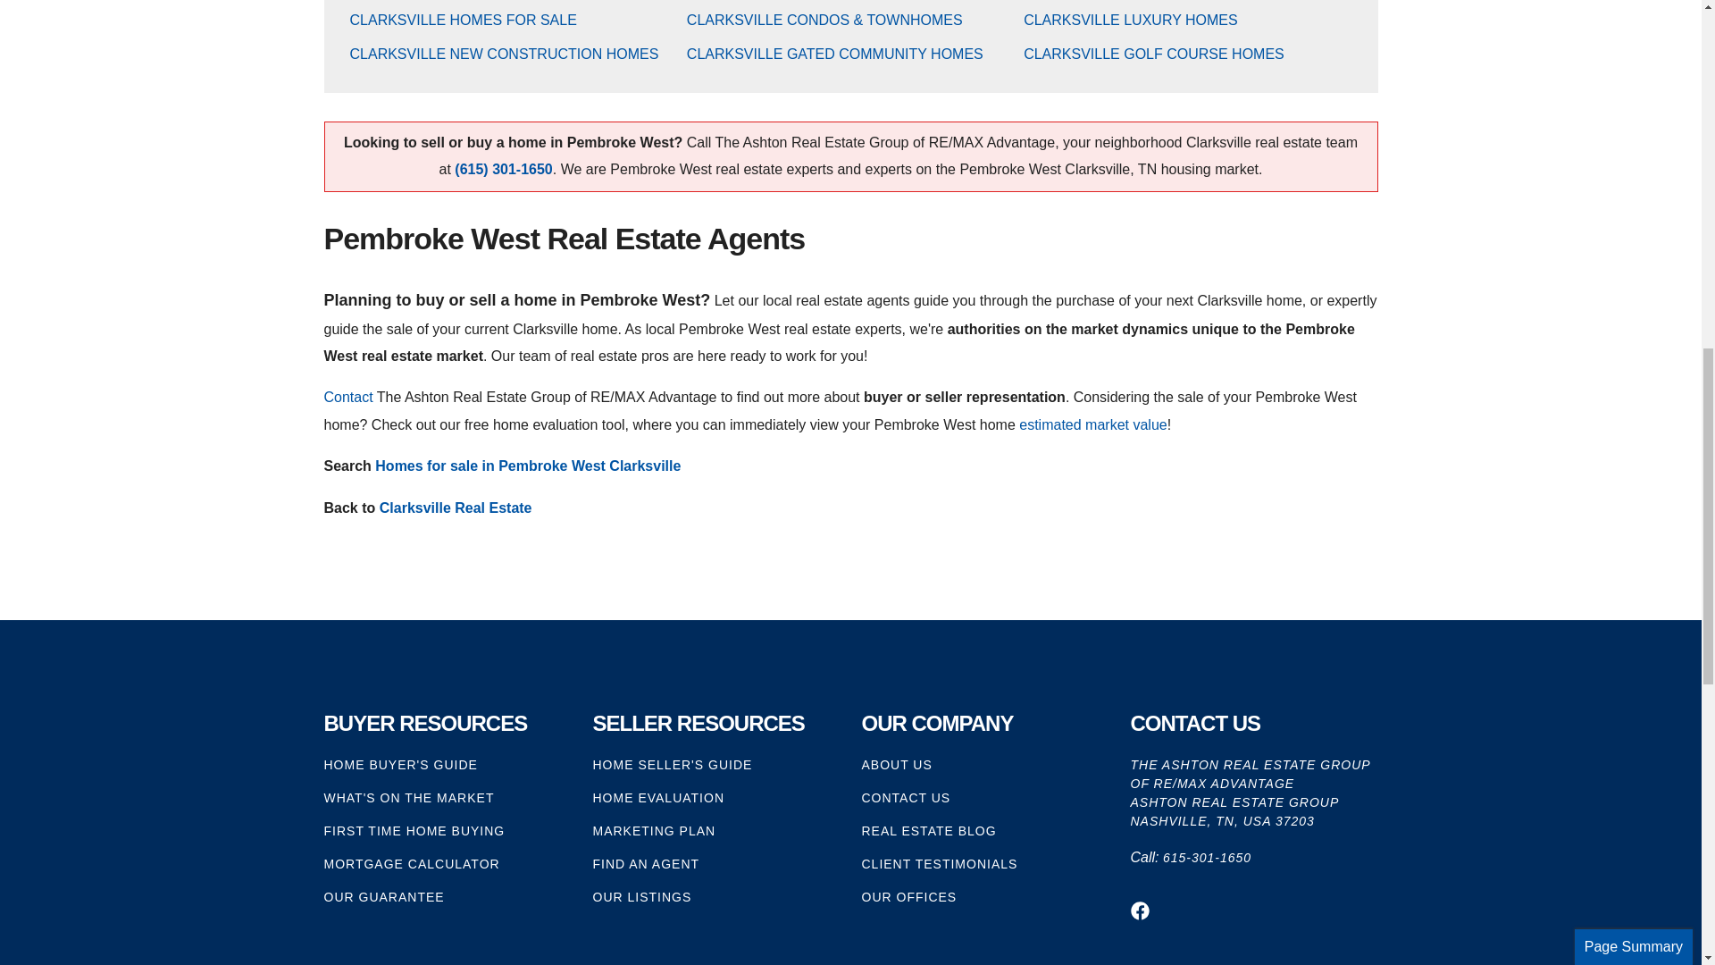 The width and height of the screenshot is (1715, 965). I want to click on Contact Us, so click(347, 397).